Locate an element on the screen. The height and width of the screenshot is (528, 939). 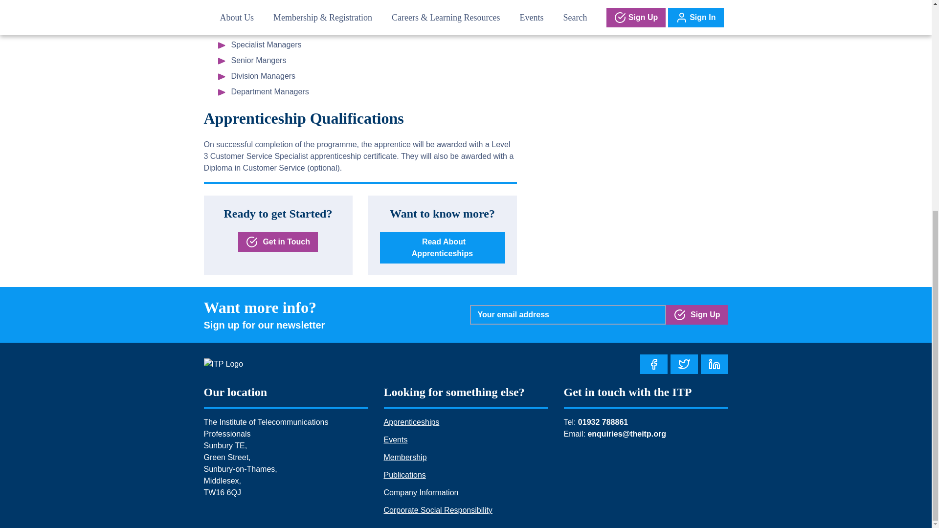
Get in Touch is located at coordinates (278, 242).